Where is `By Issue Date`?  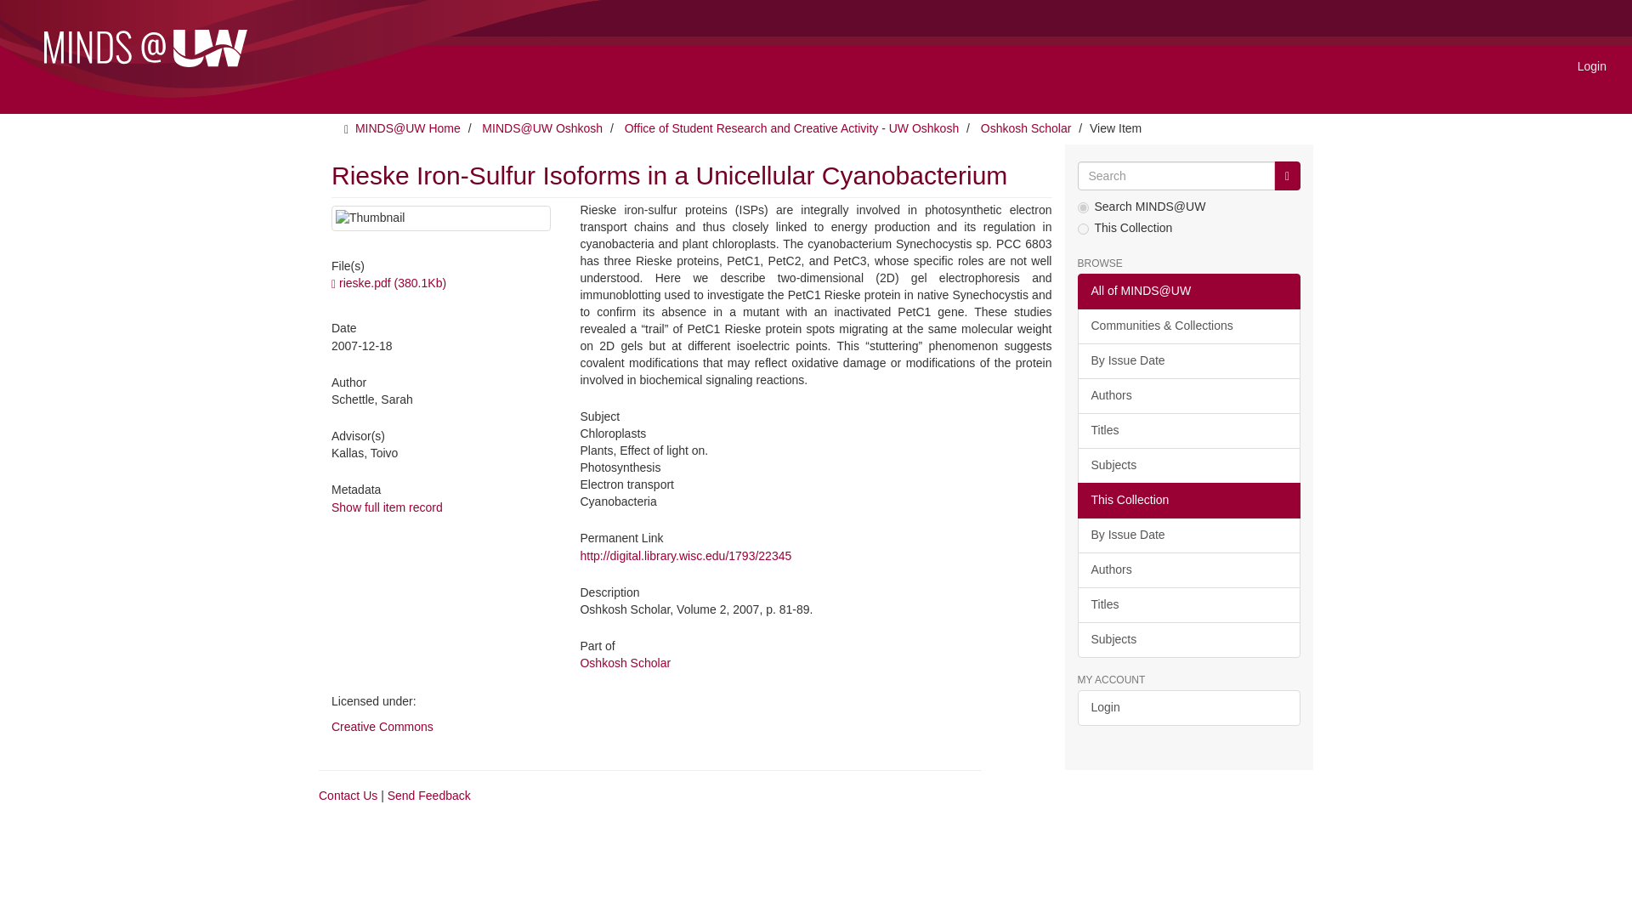
By Issue Date is located at coordinates (1188, 535).